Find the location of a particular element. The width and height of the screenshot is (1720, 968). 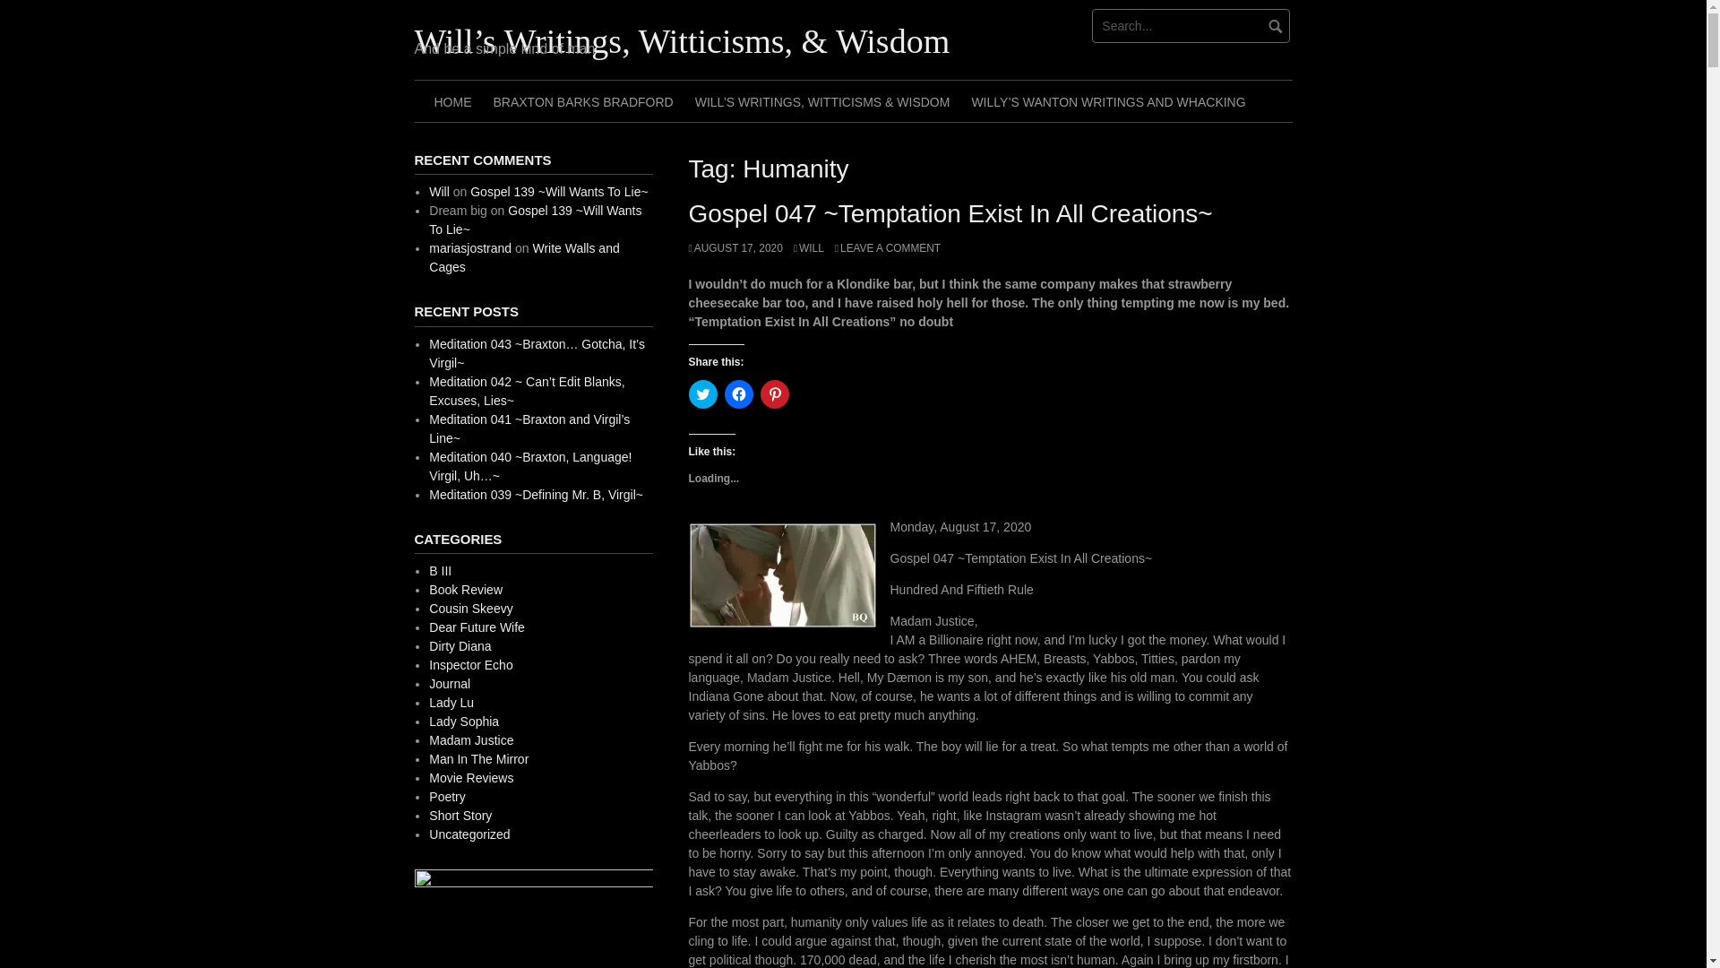

Click to share on Pinterest is located at coordinates (774, 394).